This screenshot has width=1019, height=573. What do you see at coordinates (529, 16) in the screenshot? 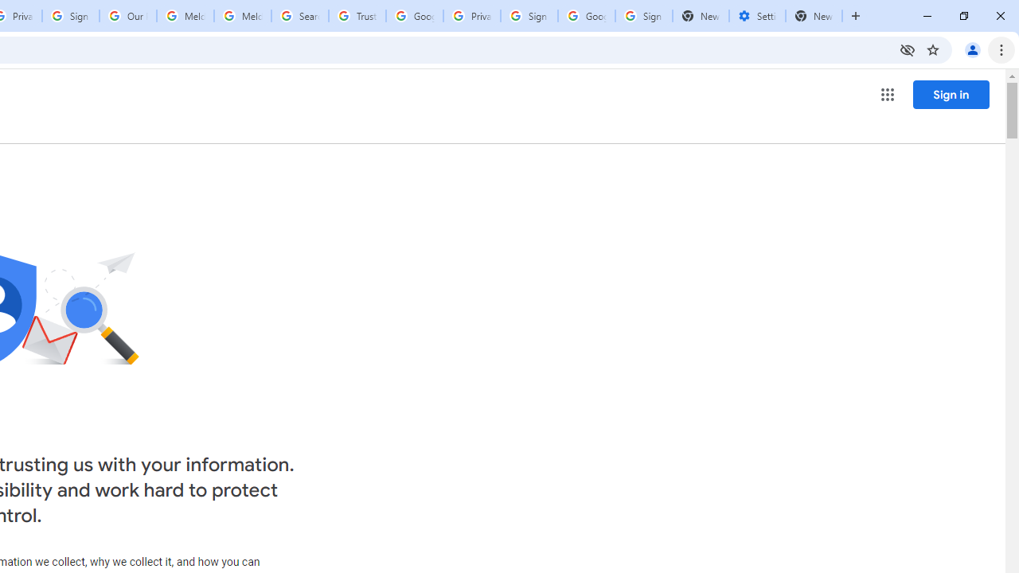
I see `Sign in - Google Accounts` at bounding box center [529, 16].